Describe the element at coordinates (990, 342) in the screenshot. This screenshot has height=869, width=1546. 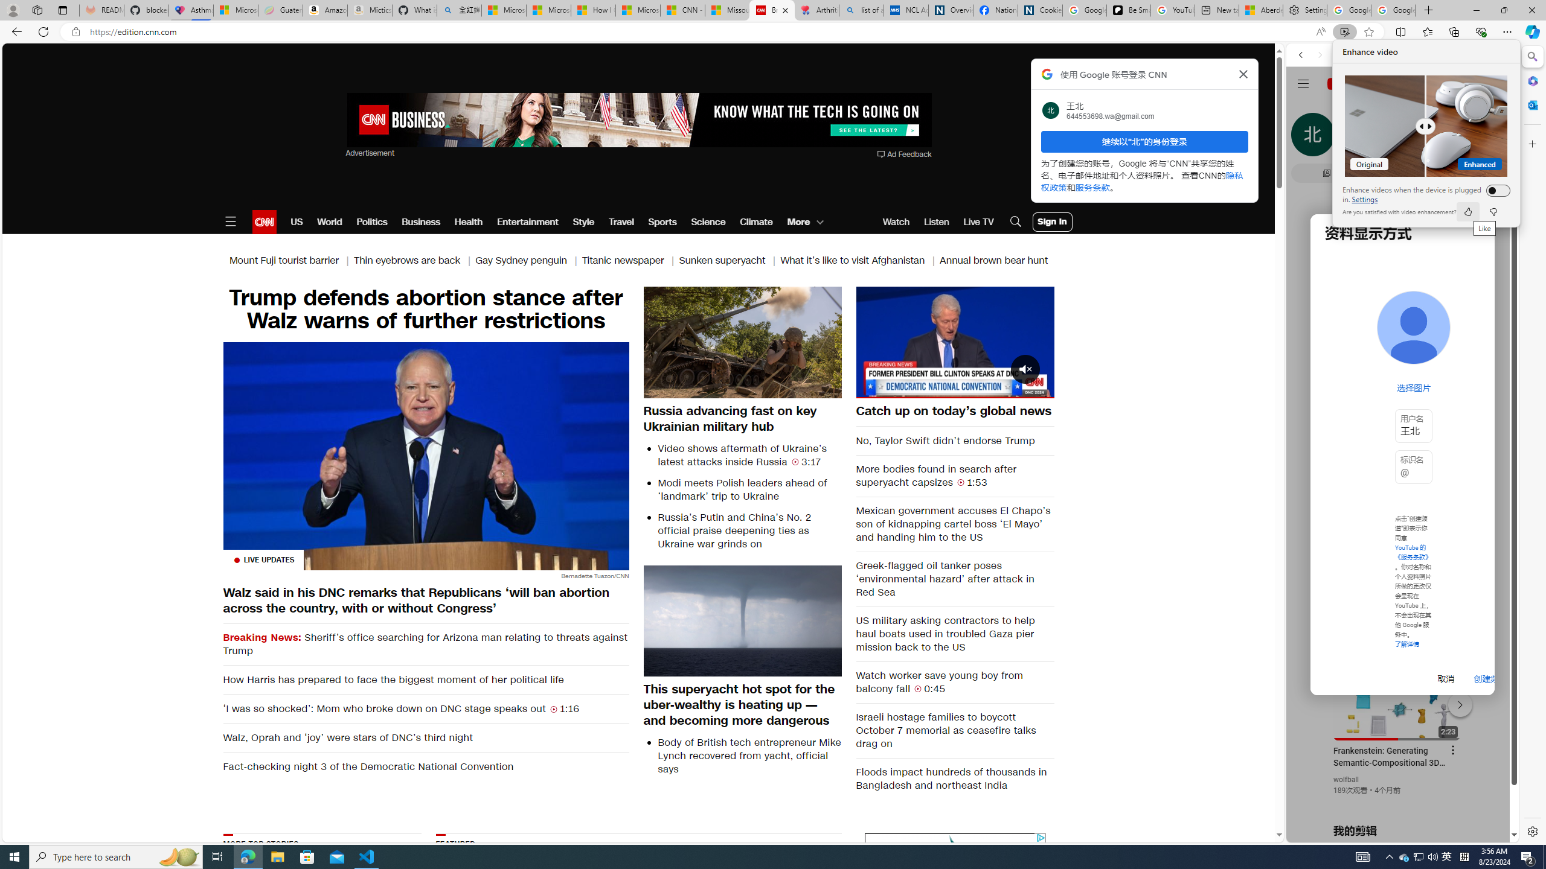
I see `Forward 10 seconds` at that location.